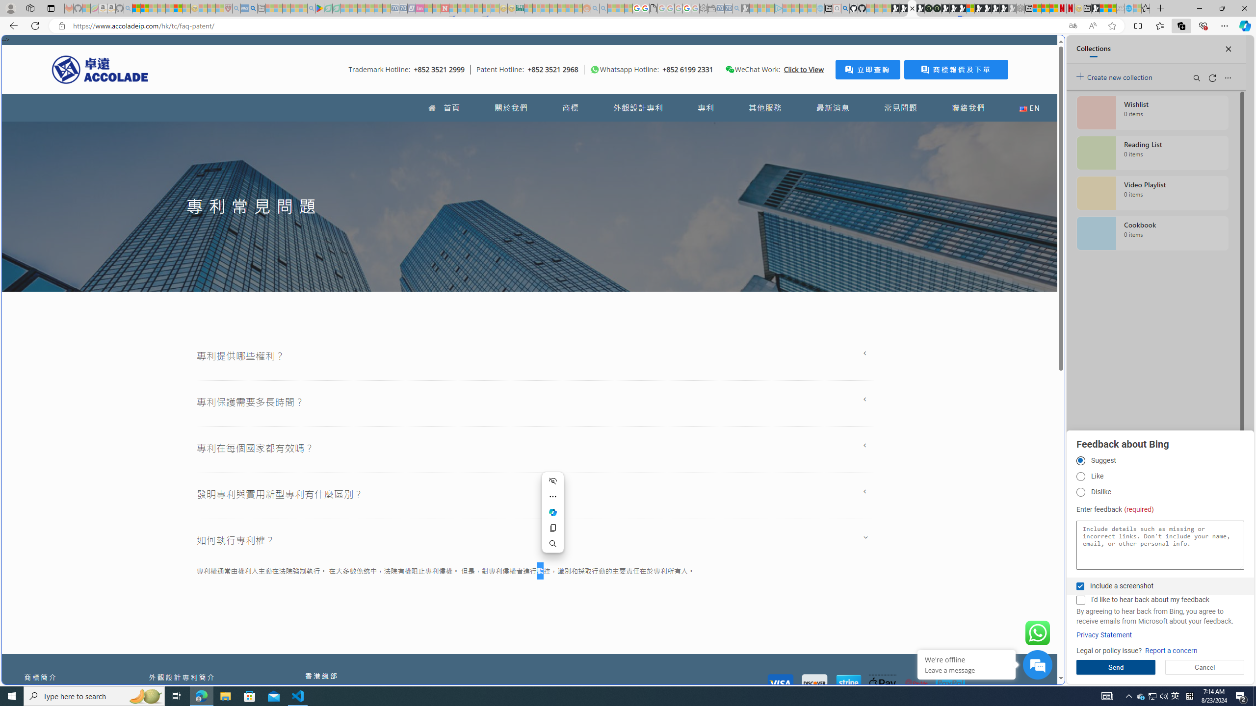 Image resolution: width=1256 pixels, height=706 pixels. I want to click on Pets - MSN - Sleeping, so click(294, 8).